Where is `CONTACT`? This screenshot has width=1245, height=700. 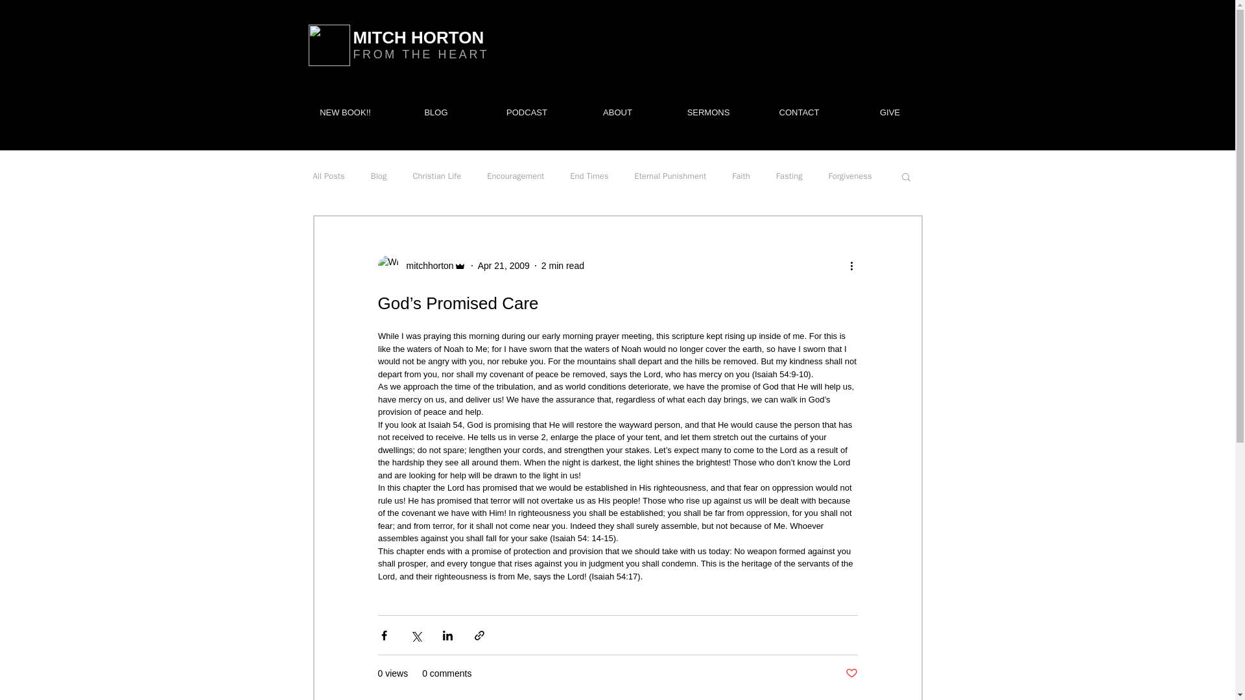
CONTACT is located at coordinates (798, 113).